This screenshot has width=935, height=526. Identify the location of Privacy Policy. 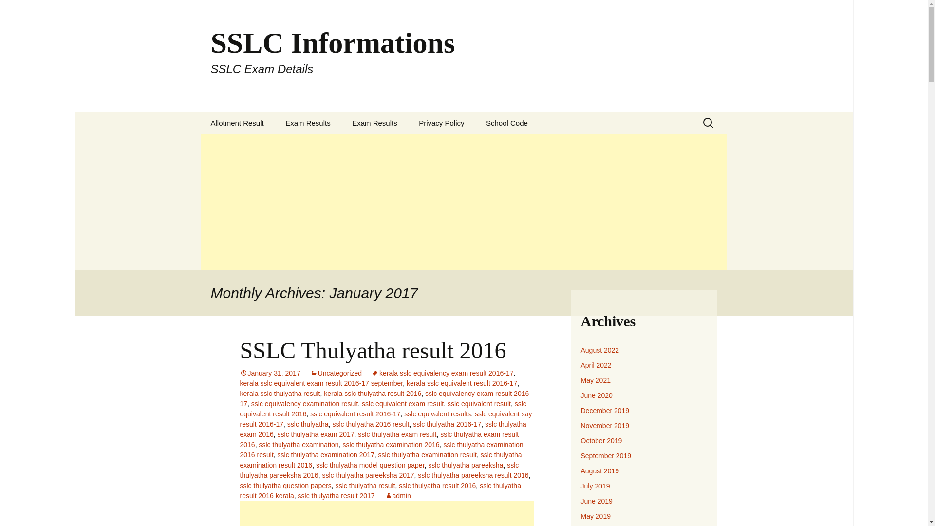
(441, 123).